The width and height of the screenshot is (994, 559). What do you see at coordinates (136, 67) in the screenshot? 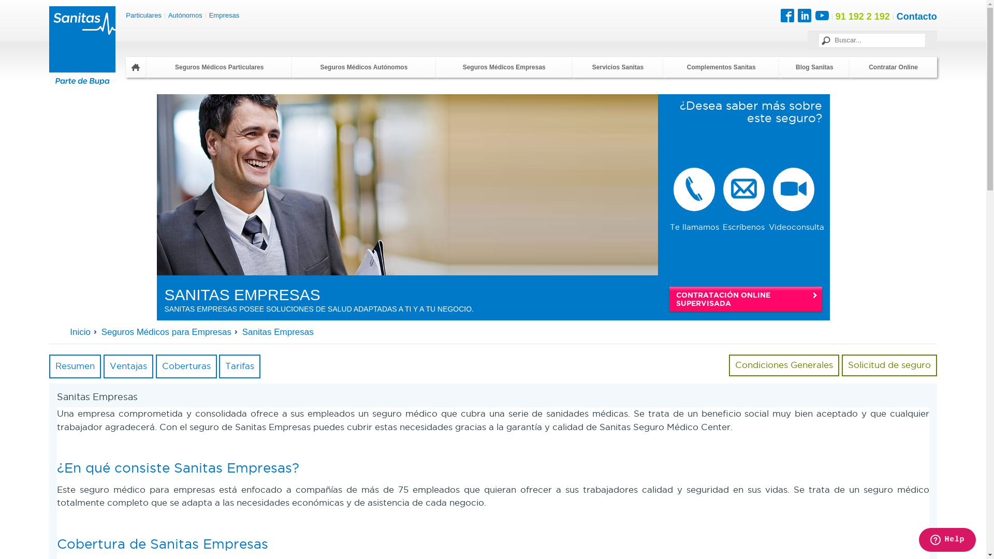
I see `Inicio` at bounding box center [136, 67].